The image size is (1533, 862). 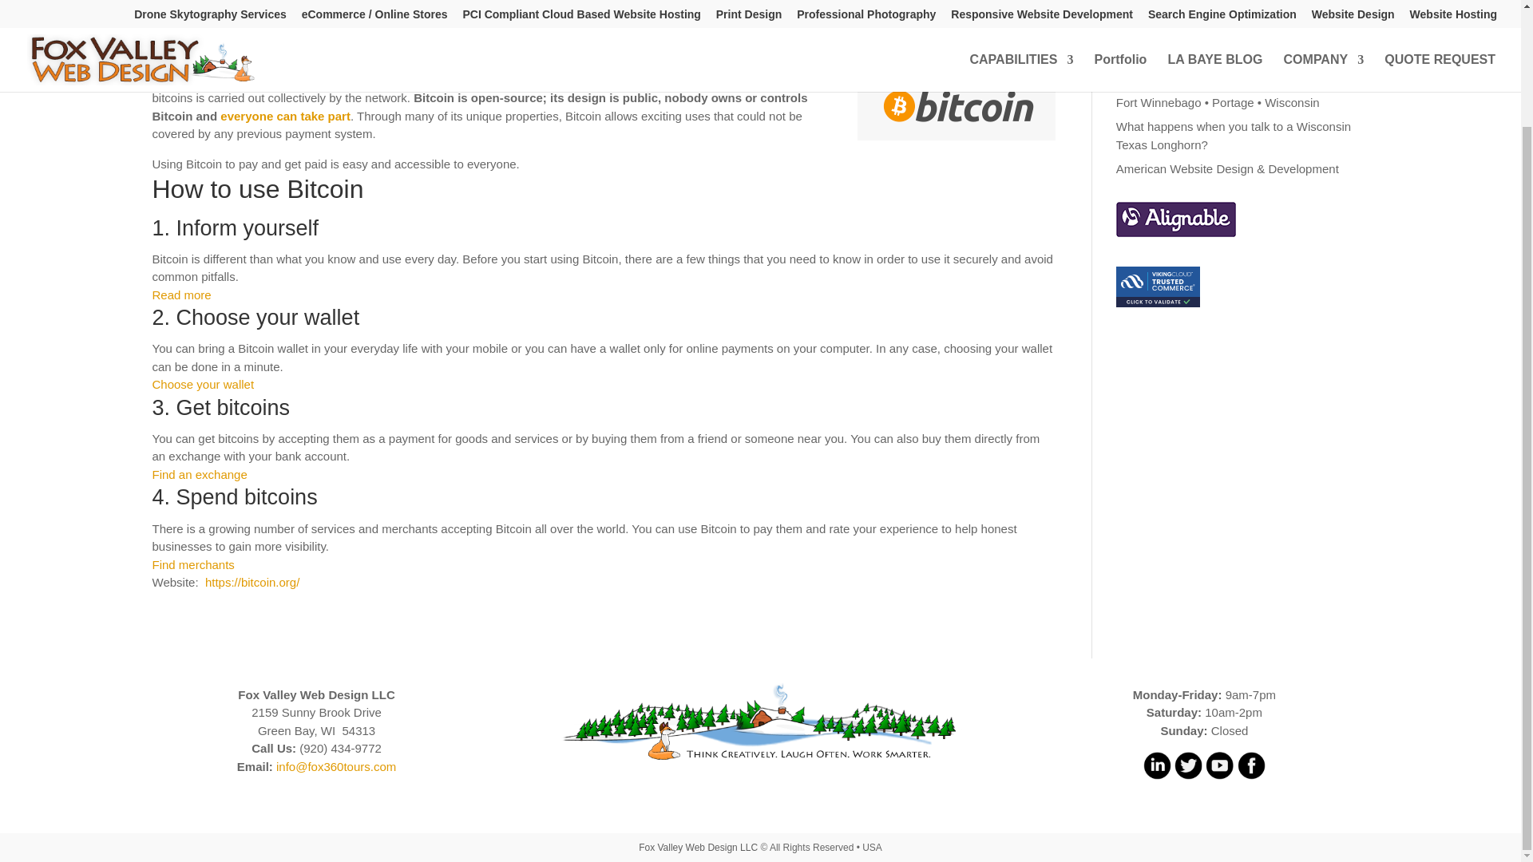 What do you see at coordinates (1251, 775) in the screenshot?
I see `Facebook - Fox Valley Web Design LLC` at bounding box center [1251, 775].